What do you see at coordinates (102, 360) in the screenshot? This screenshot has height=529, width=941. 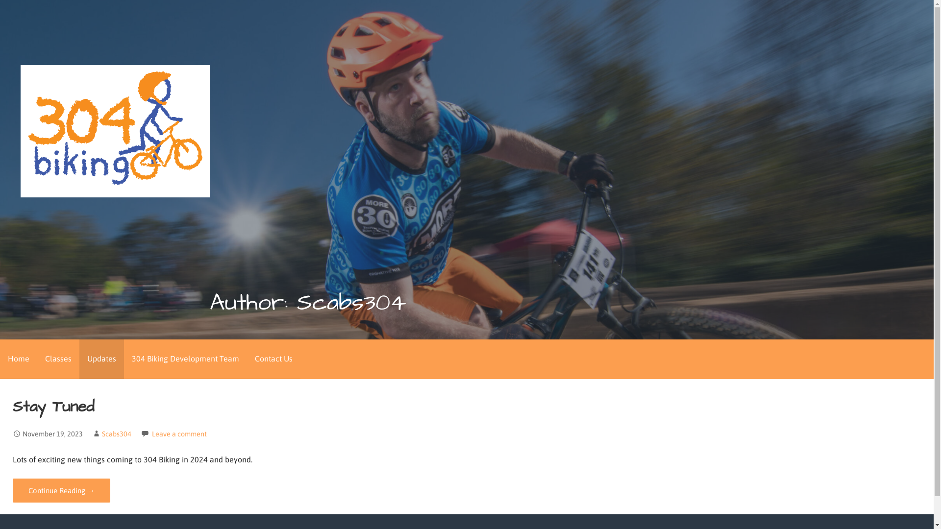 I see `Updates` at bounding box center [102, 360].